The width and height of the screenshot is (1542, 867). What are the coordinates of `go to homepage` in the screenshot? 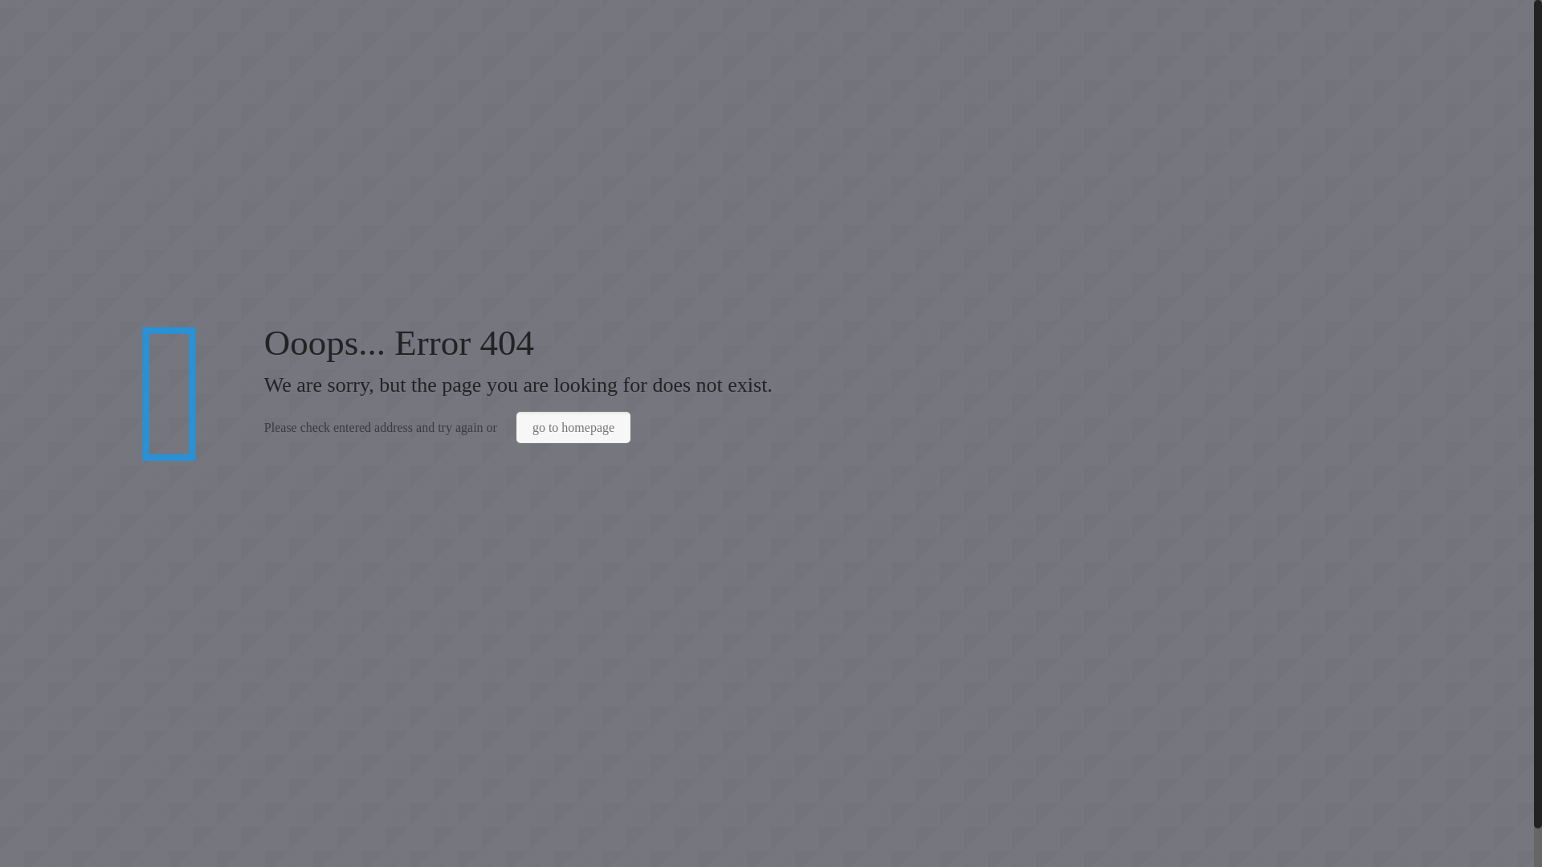 It's located at (573, 427).